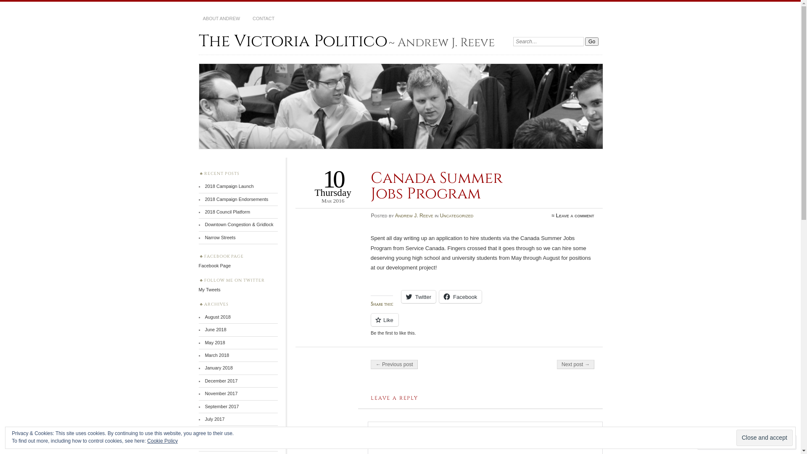 This screenshot has width=807, height=454. I want to click on November 2017, so click(221, 393).